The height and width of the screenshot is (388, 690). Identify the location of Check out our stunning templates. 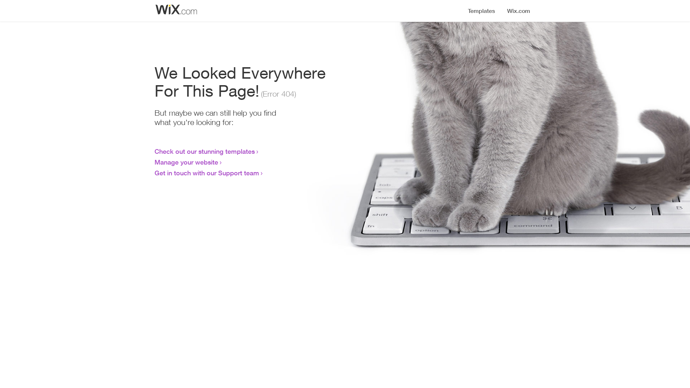
(205, 151).